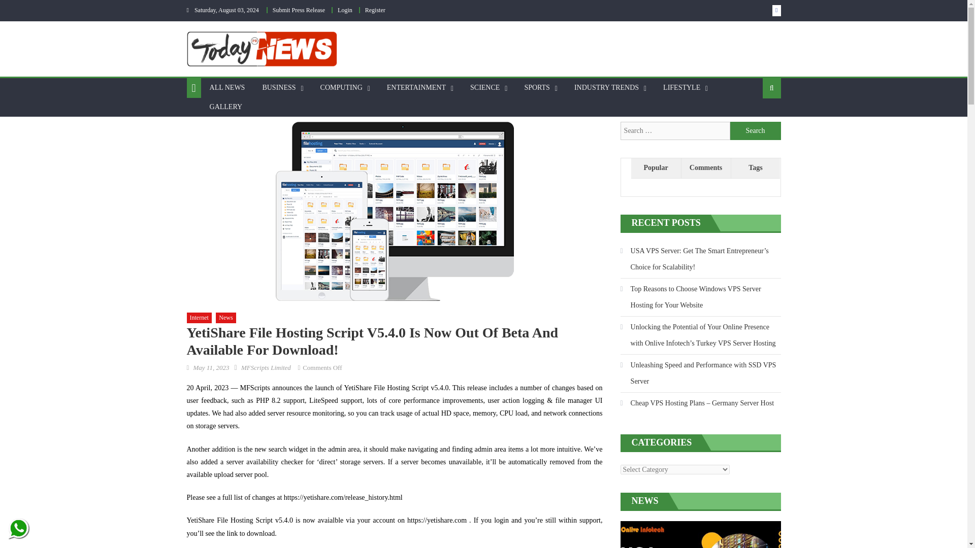  What do you see at coordinates (606, 88) in the screenshot?
I see `INDUSTRY TRENDS` at bounding box center [606, 88].